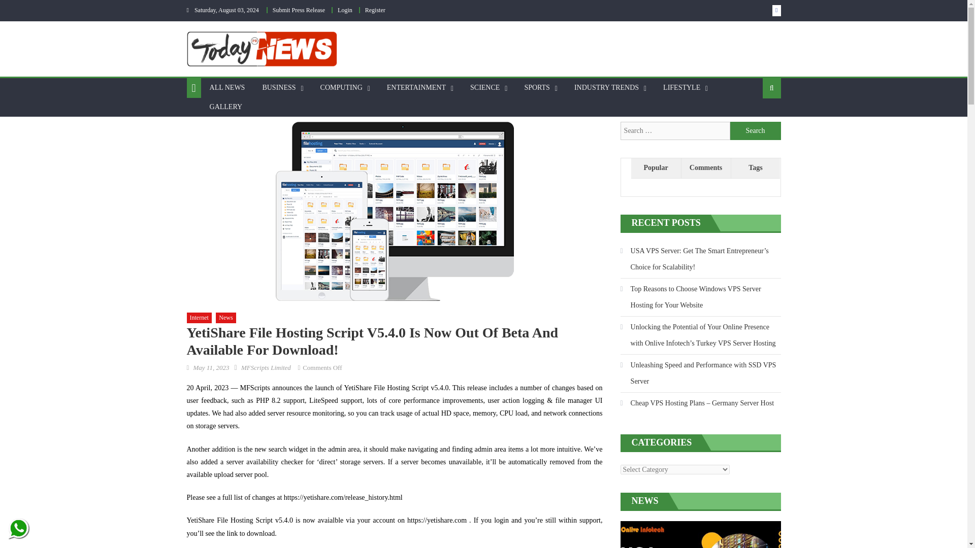  What do you see at coordinates (606, 88) in the screenshot?
I see `INDUSTRY TRENDS` at bounding box center [606, 88].